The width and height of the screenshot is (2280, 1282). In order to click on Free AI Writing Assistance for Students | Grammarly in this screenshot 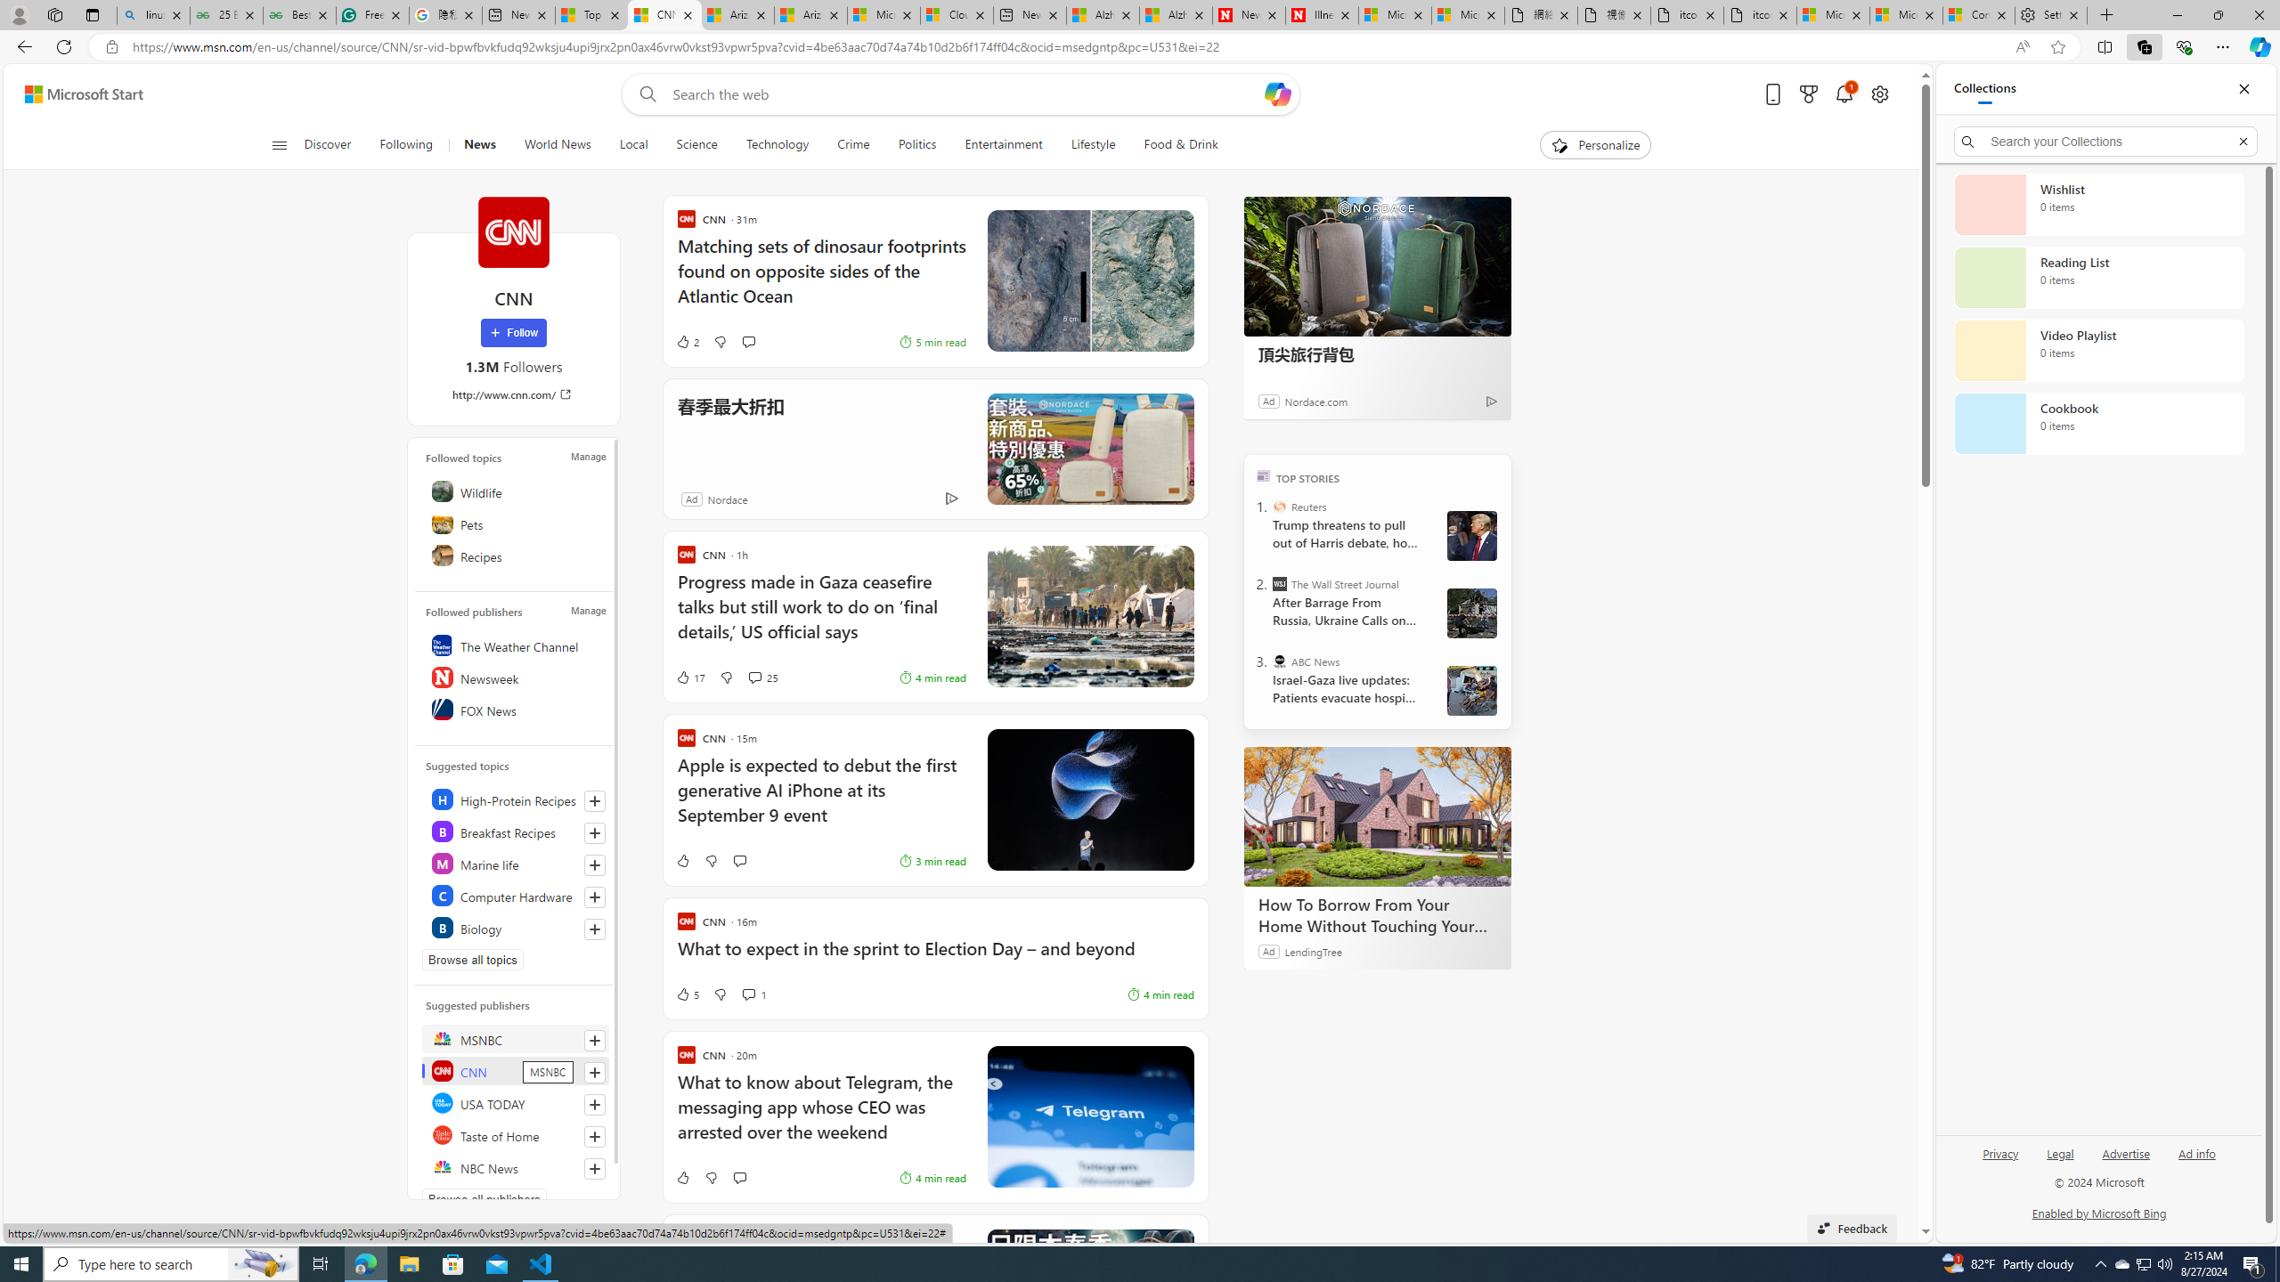, I will do `click(372, 15)`.